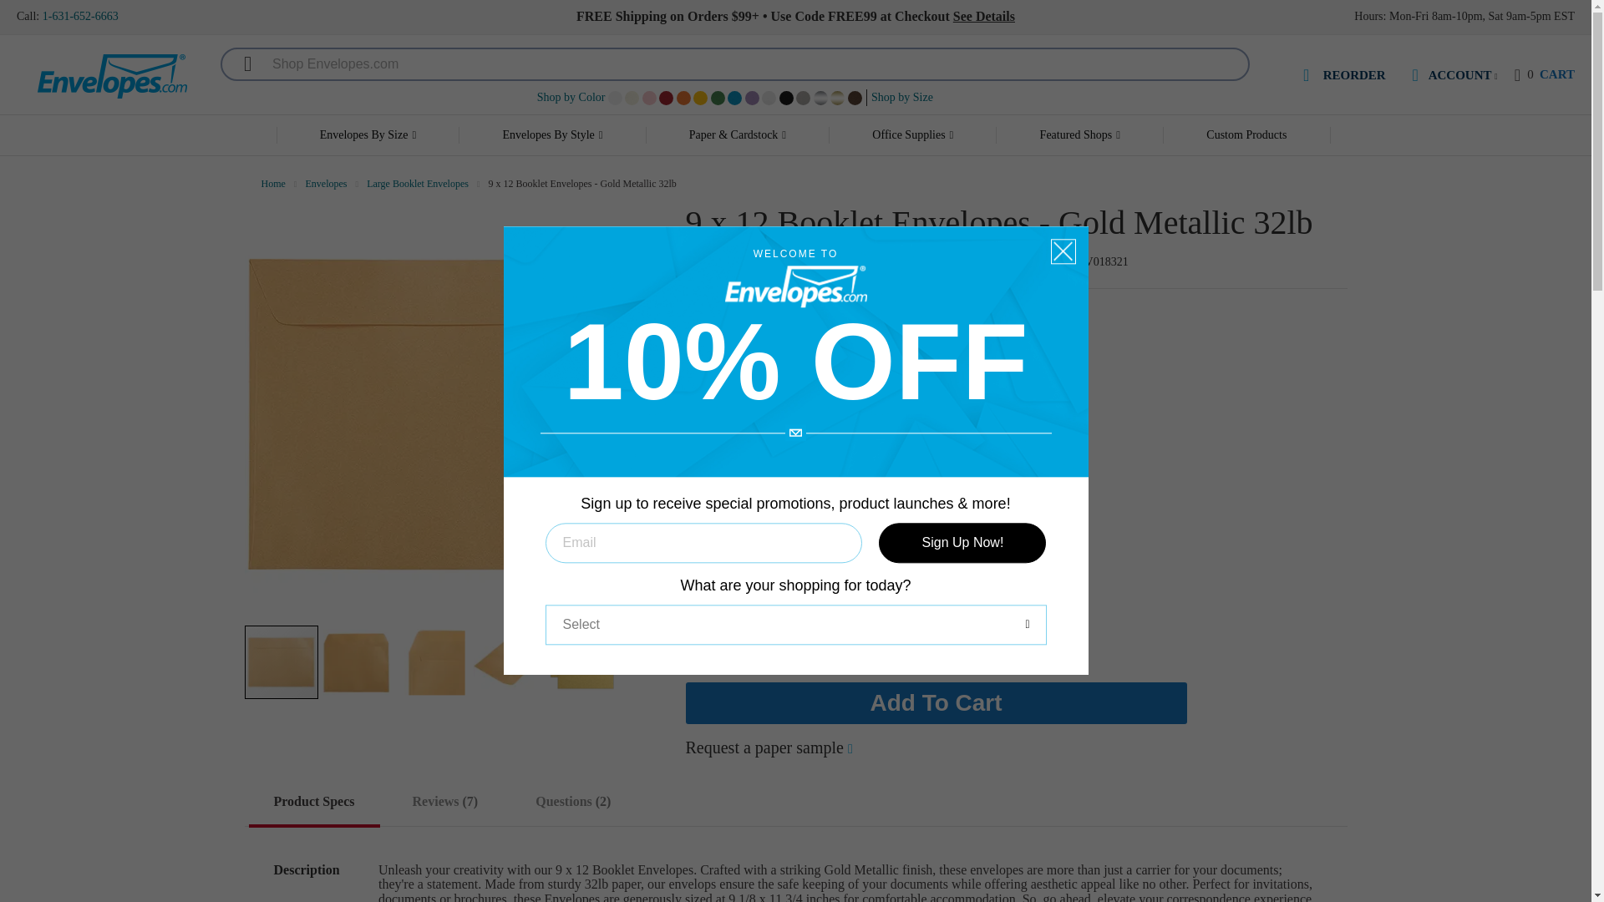 This screenshot has width=1604, height=902. Describe the element at coordinates (733, 519) in the screenshot. I see `Quantity` at that location.